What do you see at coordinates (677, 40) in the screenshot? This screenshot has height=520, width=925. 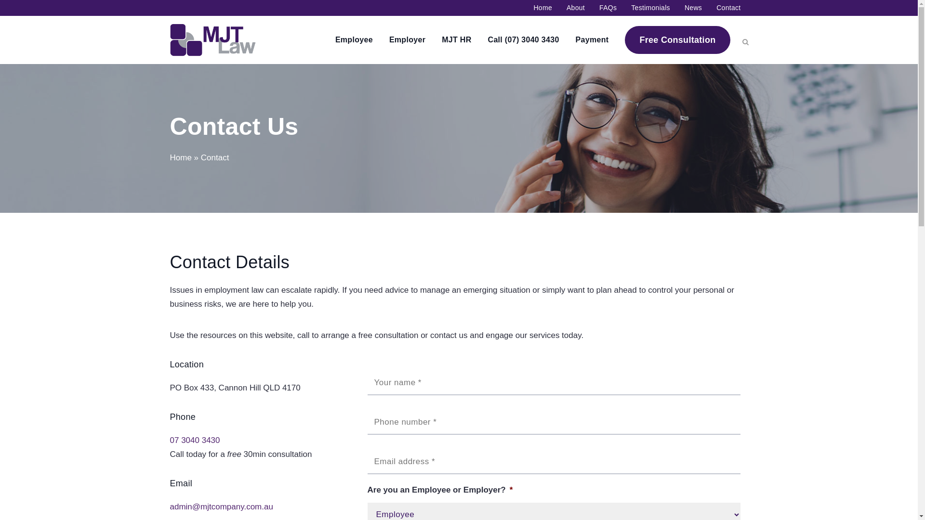 I see `Free Consultation` at bounding box center [677, 40].